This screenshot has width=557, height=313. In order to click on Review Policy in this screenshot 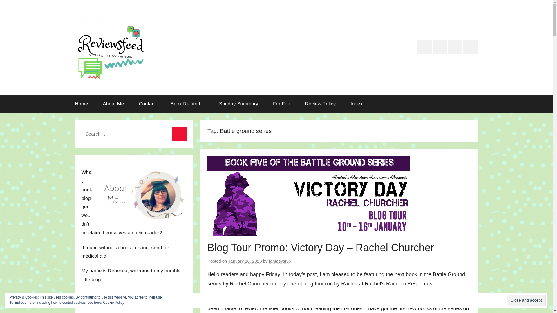, I will do `click(320, 104)`.